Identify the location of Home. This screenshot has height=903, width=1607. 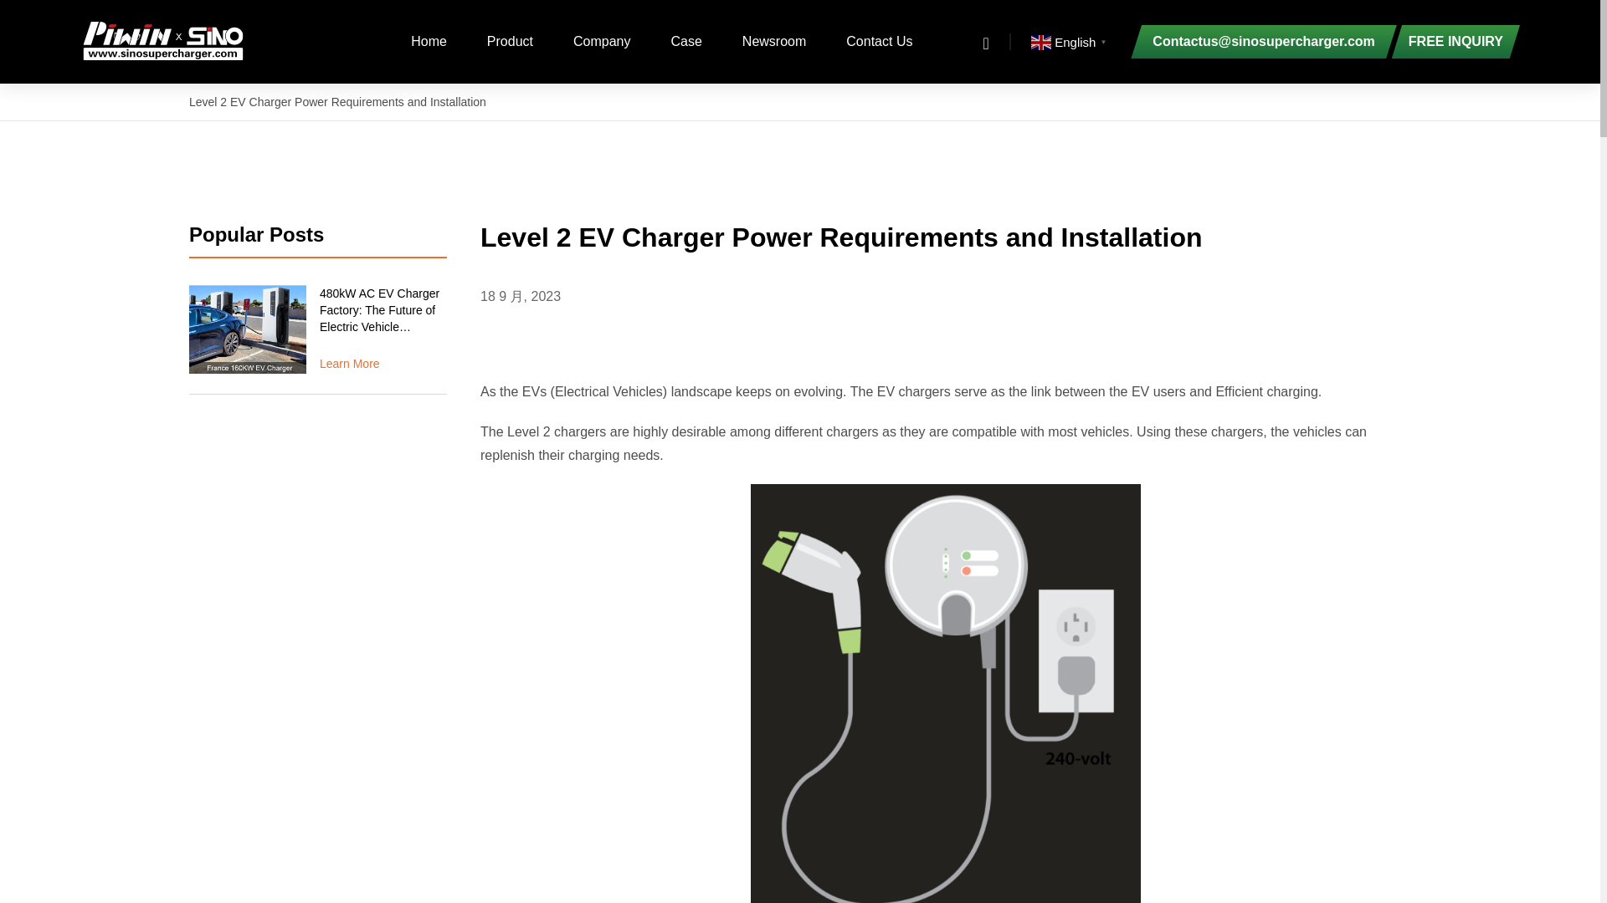
(429, 41).